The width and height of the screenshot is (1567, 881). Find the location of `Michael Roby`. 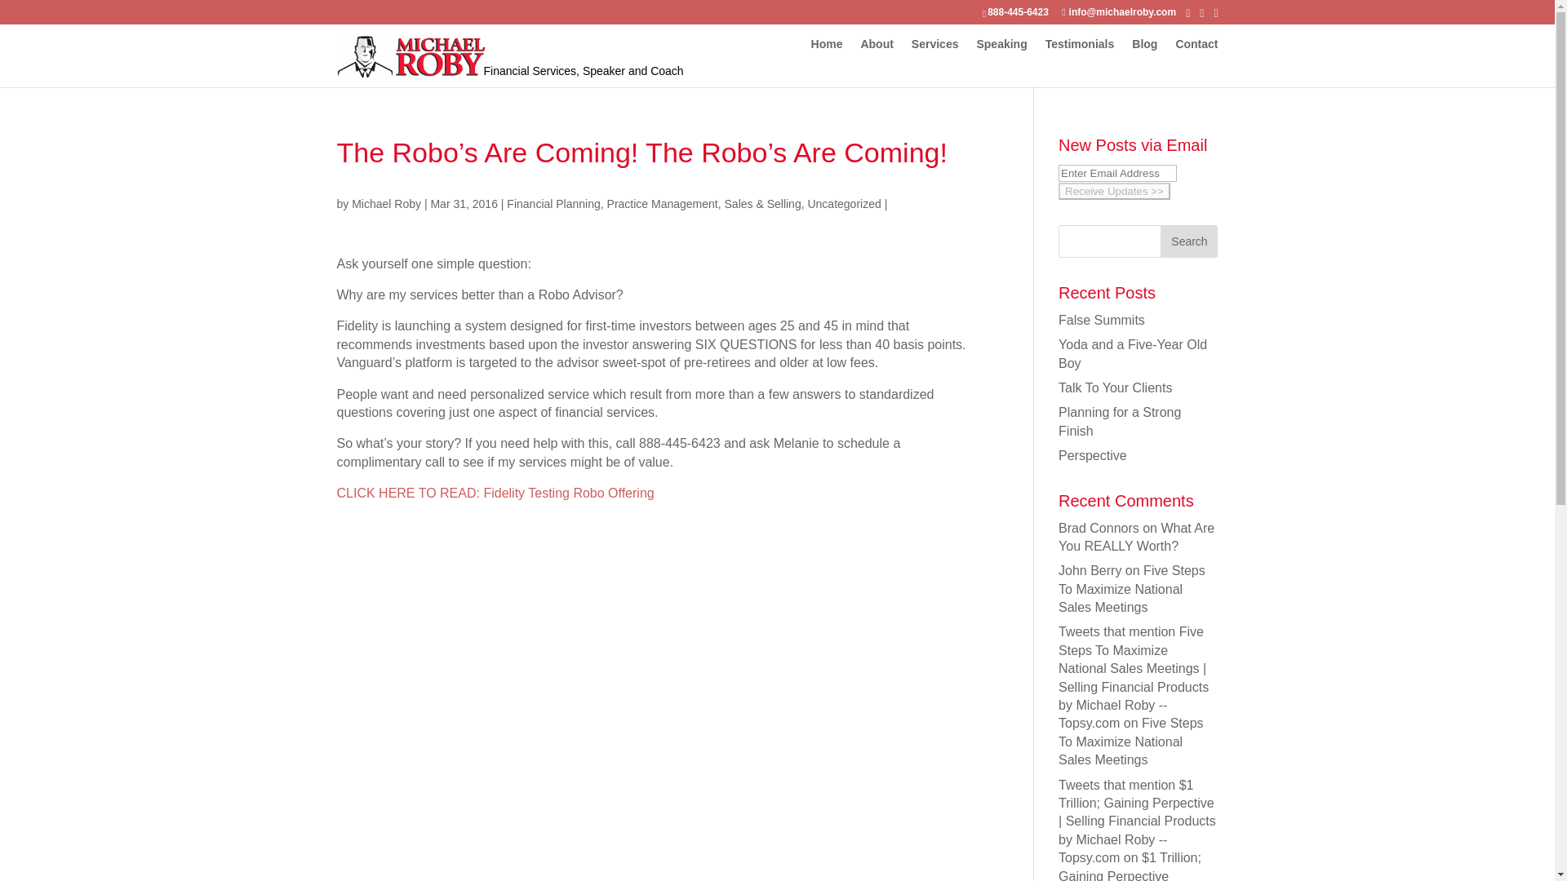

Michael Roby is located at coordinates (386, 204).